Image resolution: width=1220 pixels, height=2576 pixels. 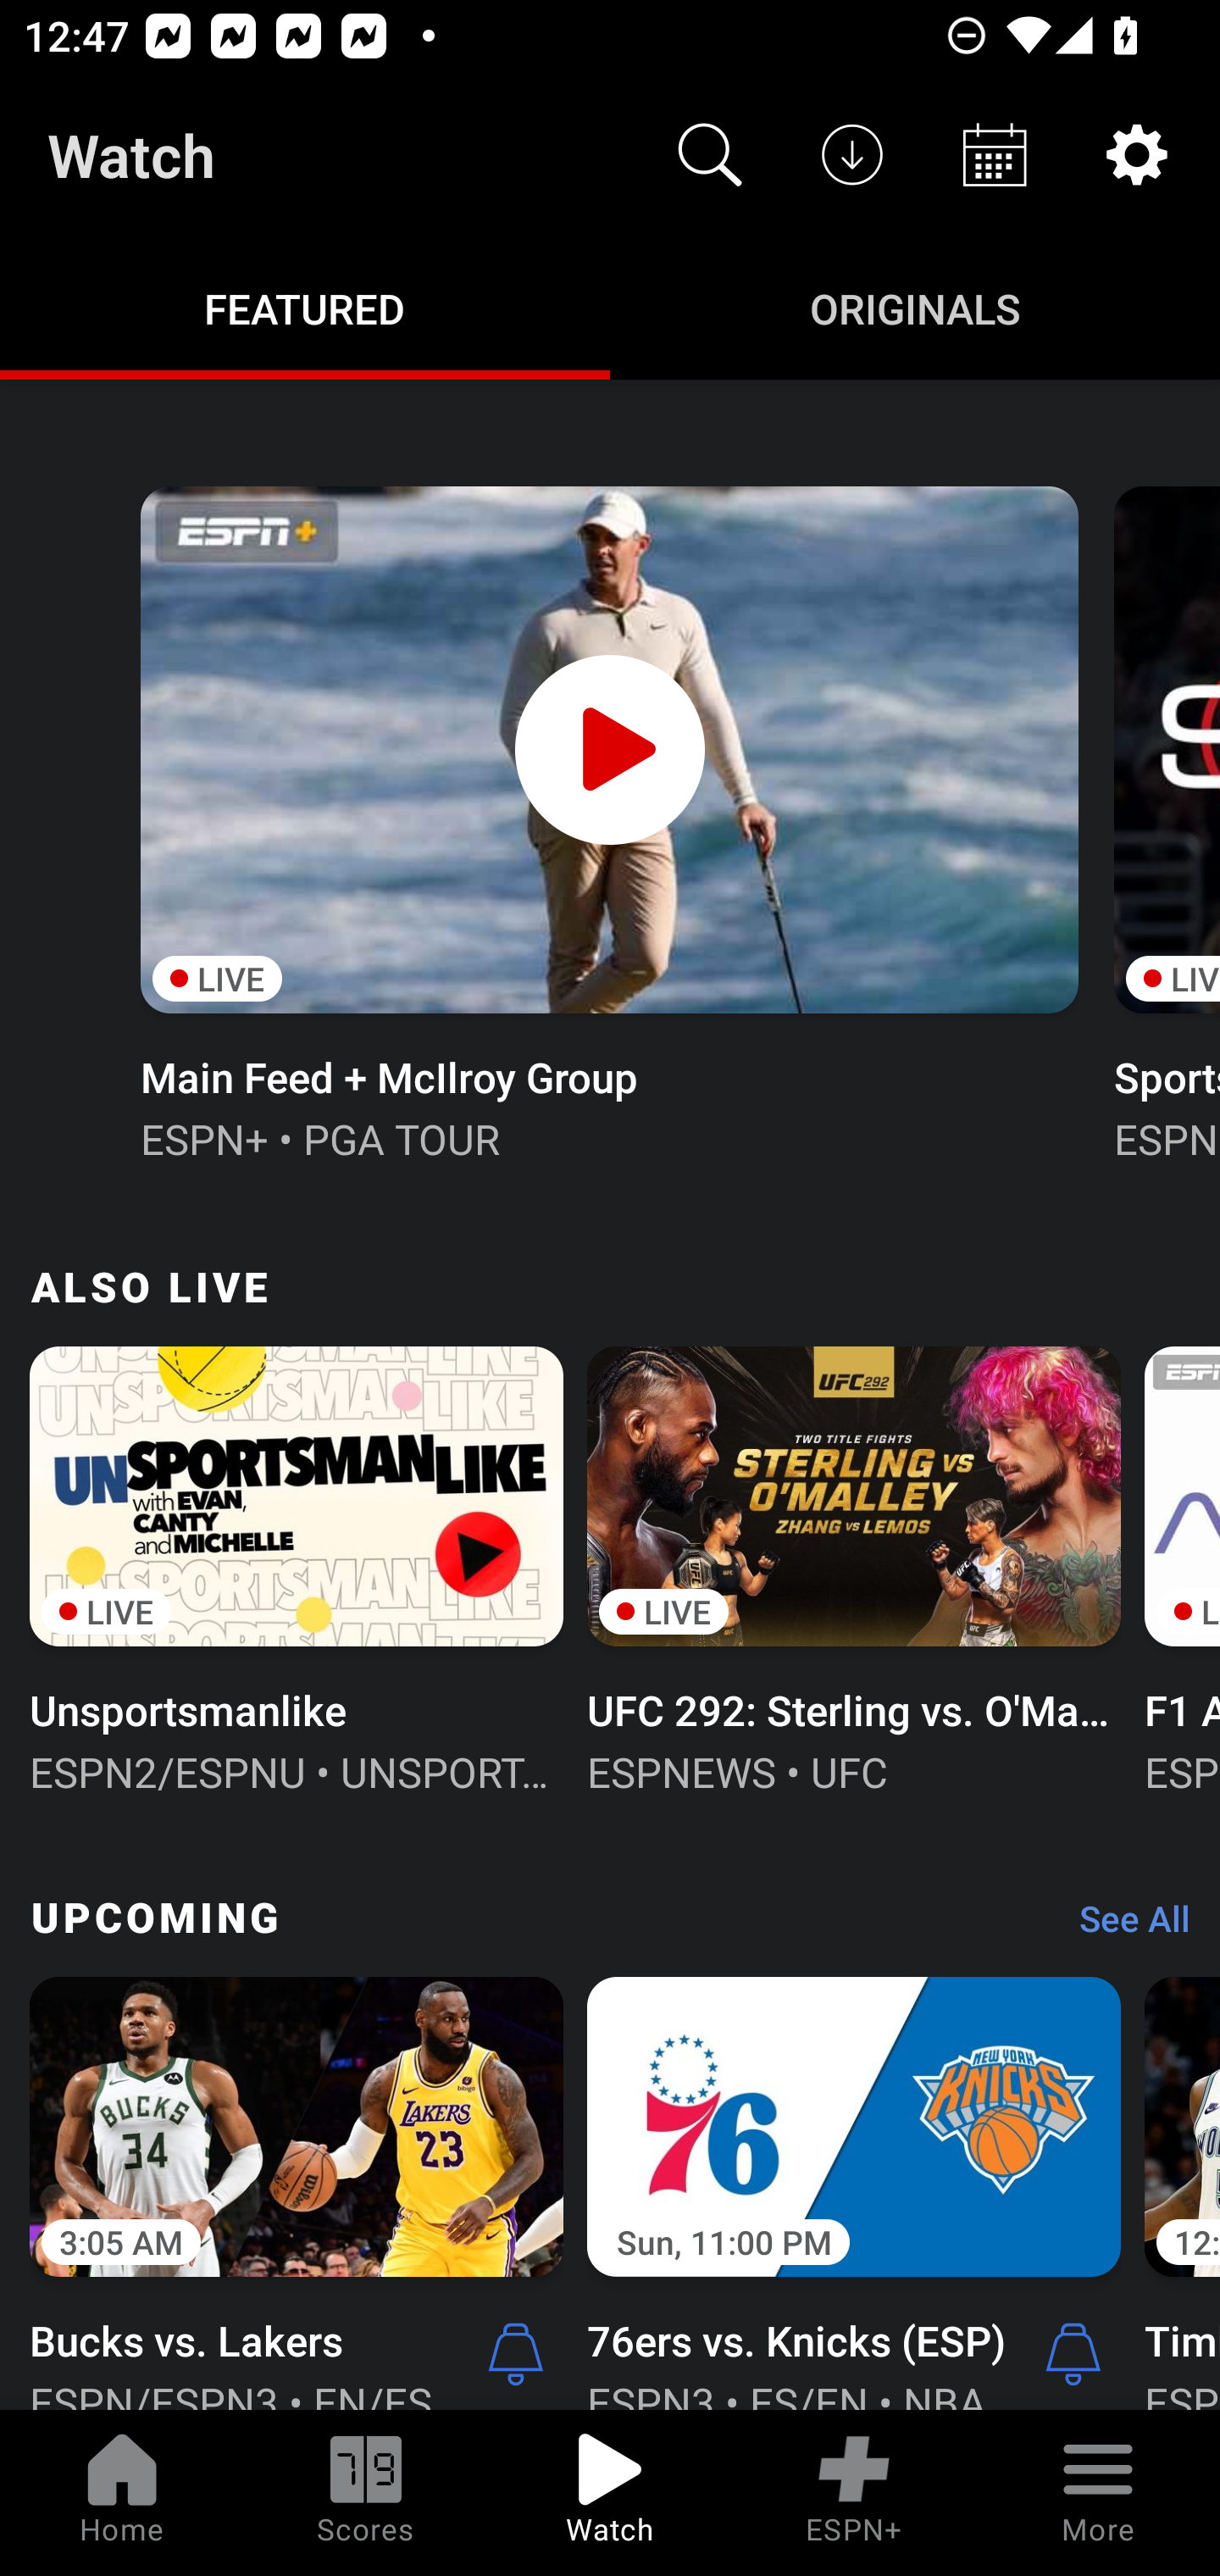 I want to click on Home, so click(x=122, y=2493).